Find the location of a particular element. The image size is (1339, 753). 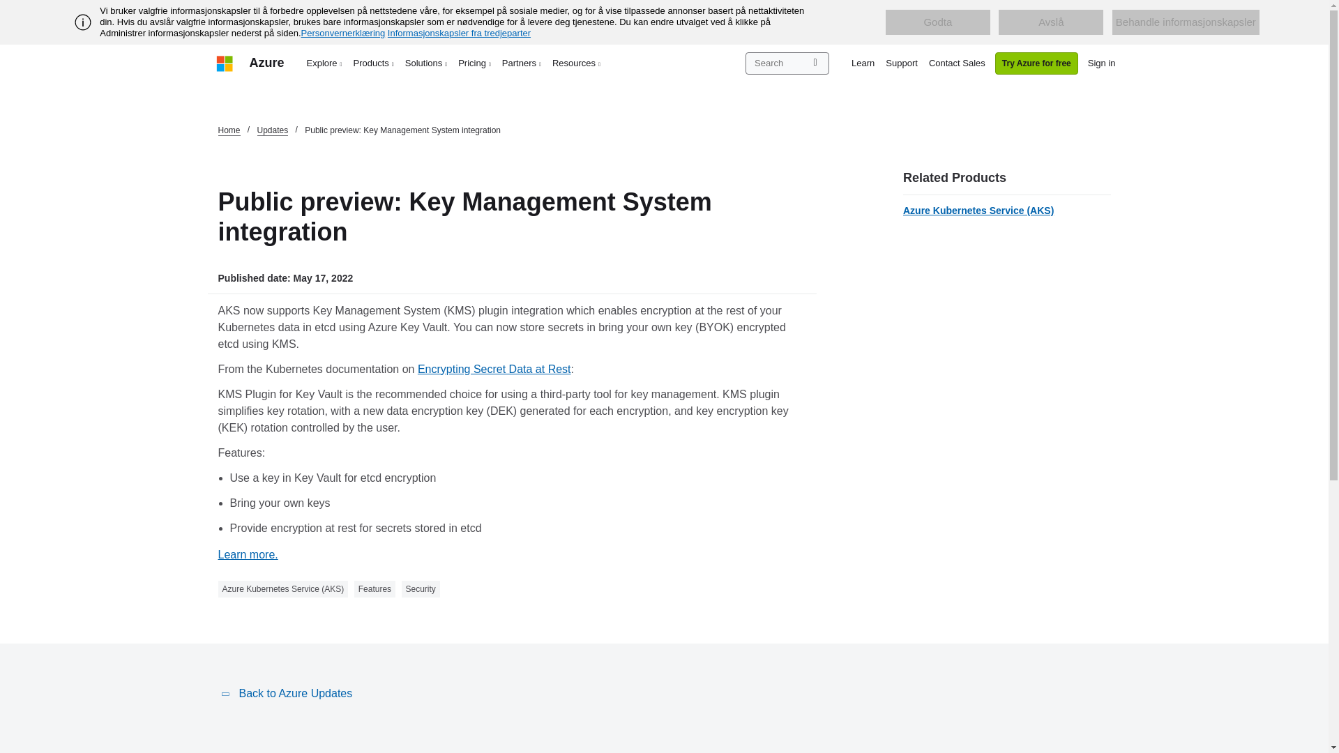

Informasjonskapsler fra tredjeparter is located at coordinates (459, 33).